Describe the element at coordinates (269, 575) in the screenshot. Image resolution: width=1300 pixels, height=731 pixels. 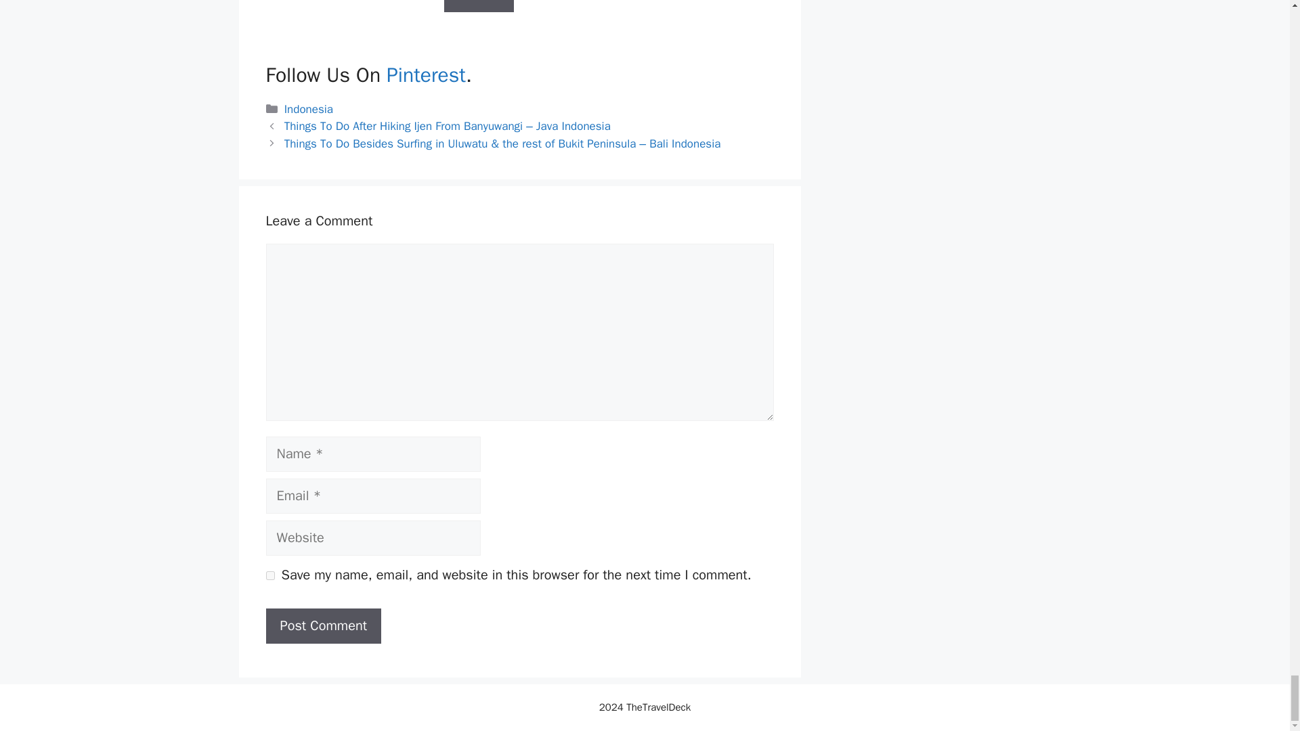
I see `yes` at that location.